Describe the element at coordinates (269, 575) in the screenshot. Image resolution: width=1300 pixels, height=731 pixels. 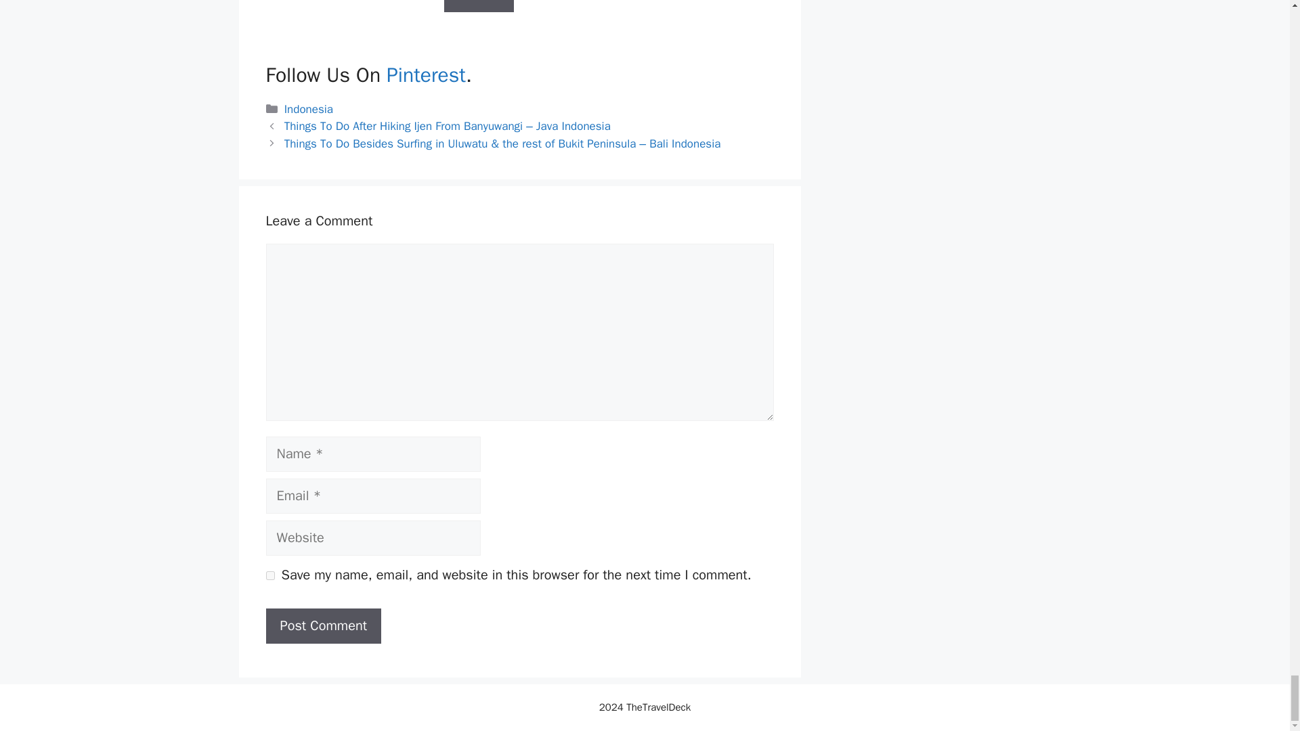
I see `yes` at that location.